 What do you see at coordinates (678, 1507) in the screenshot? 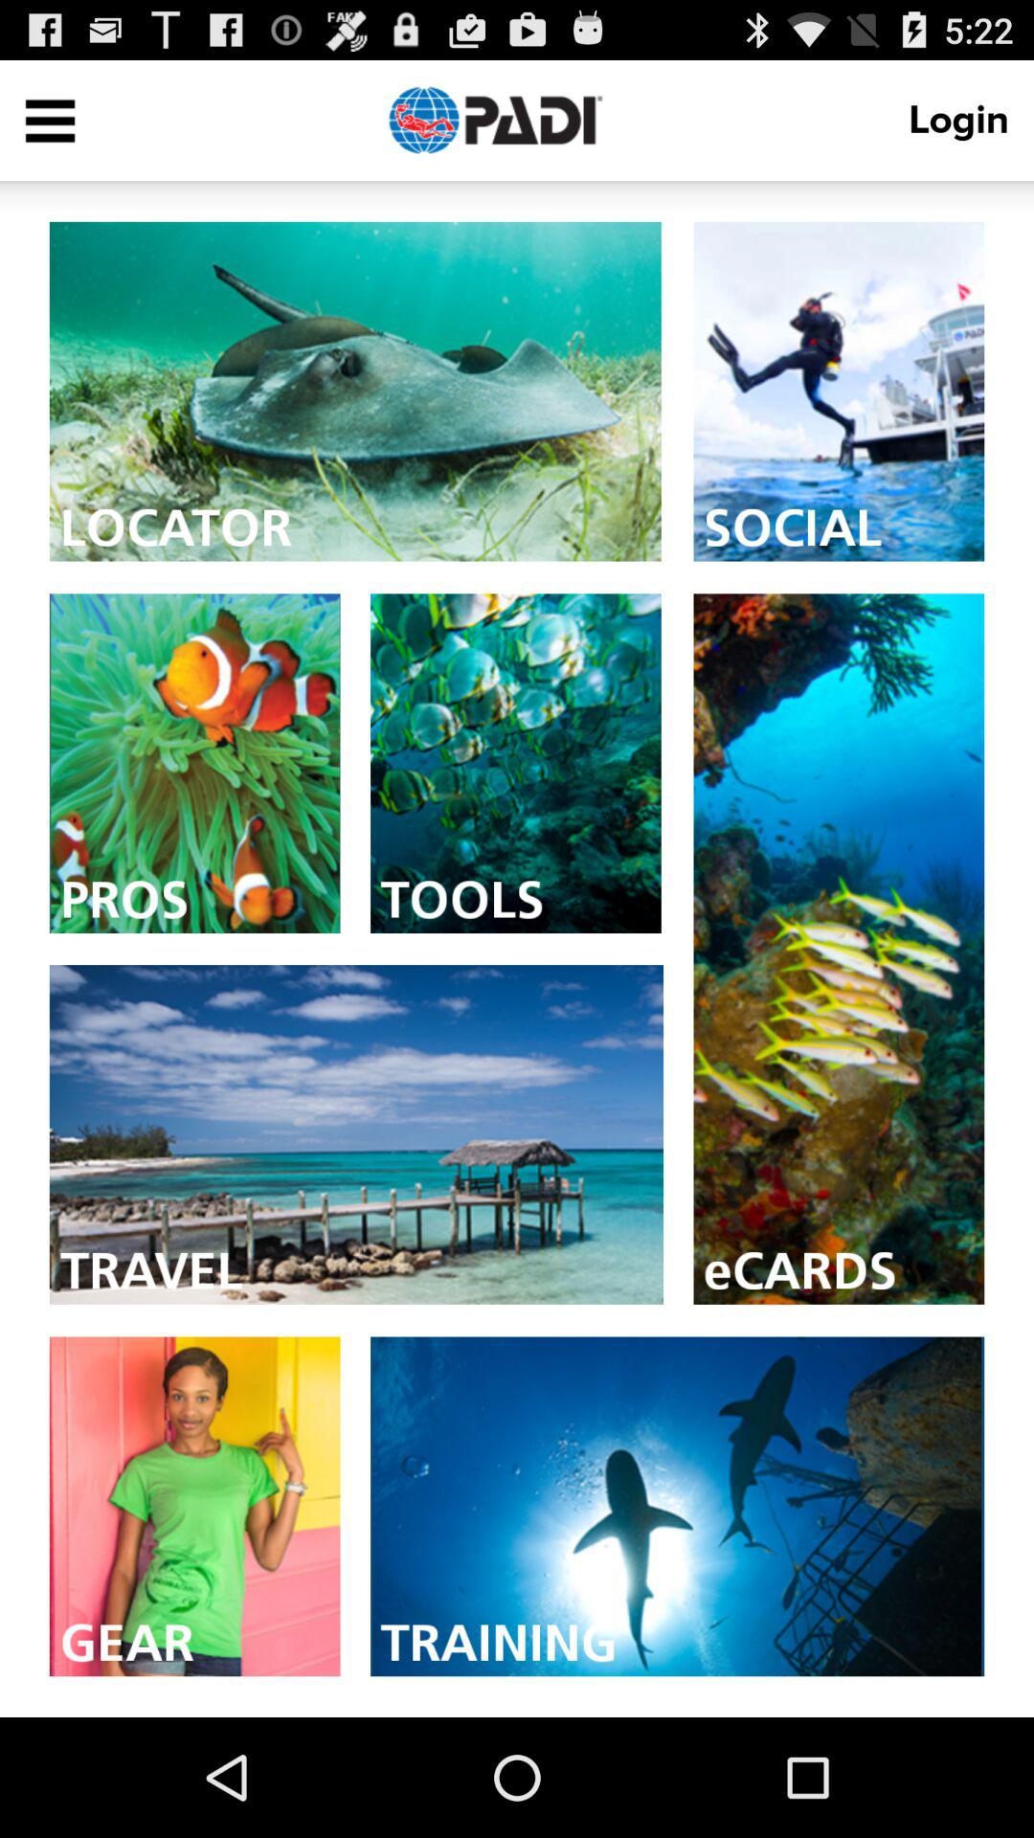
I see `view more information` at bounding box center [678, 1507].